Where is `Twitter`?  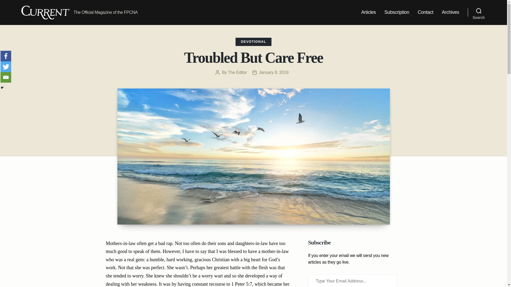 Twitter is located at coordinates (6, 67).